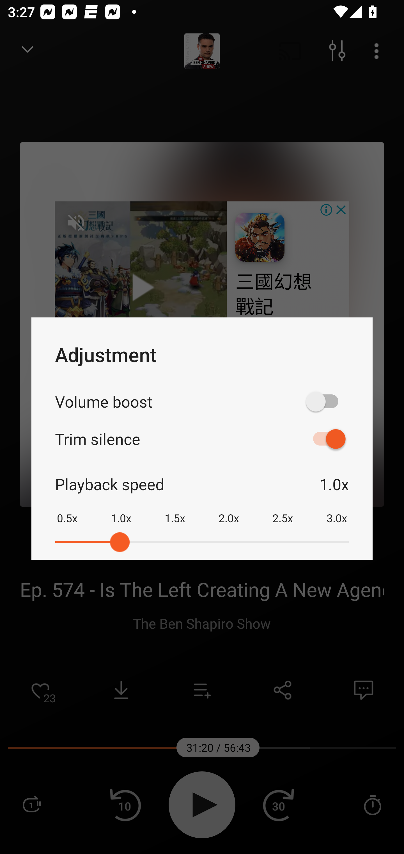  Describe the element at coordinates (121, 511) in the screenshot. I see `1.0x` at that location.